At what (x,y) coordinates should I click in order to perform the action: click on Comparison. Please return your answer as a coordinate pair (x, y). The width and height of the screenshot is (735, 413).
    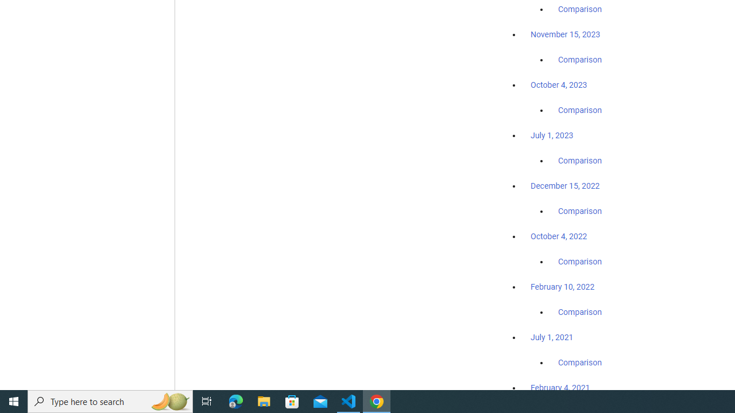
    Looking at the image, I should click on (580, 362).